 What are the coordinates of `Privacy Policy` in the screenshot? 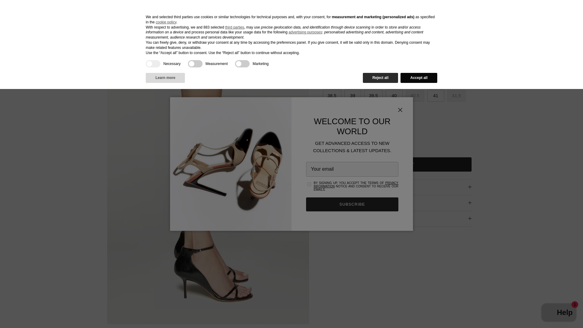 It's located at (356, 185).